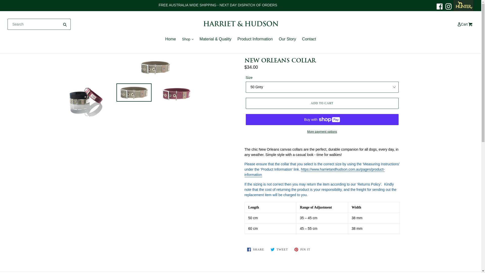 This screenshot has width=485, height=273. Describe the element at coordinates (467, 24) in the screenshot. I see `Cart
Cart` at that location.